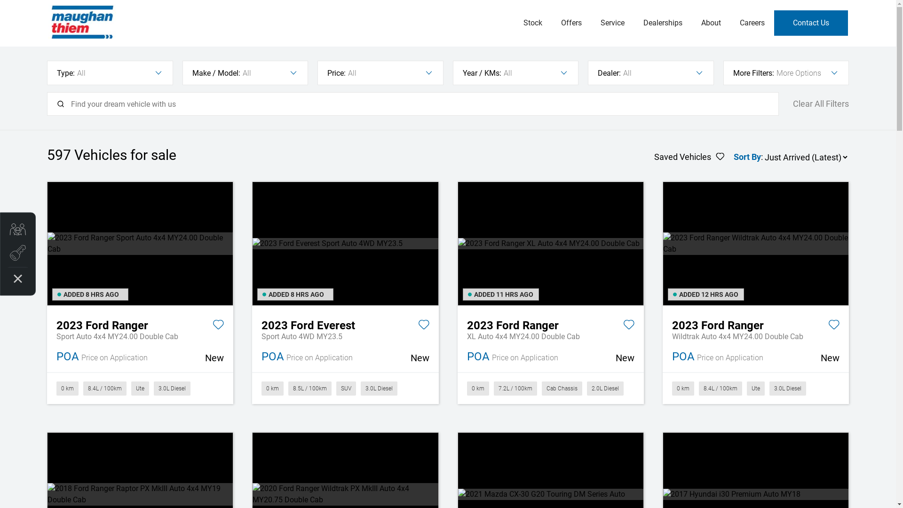  What do you see at coordinates (756, 357) in the screenshot?
I see `POA
Price on Application
New` at bounding box center [756, 357].